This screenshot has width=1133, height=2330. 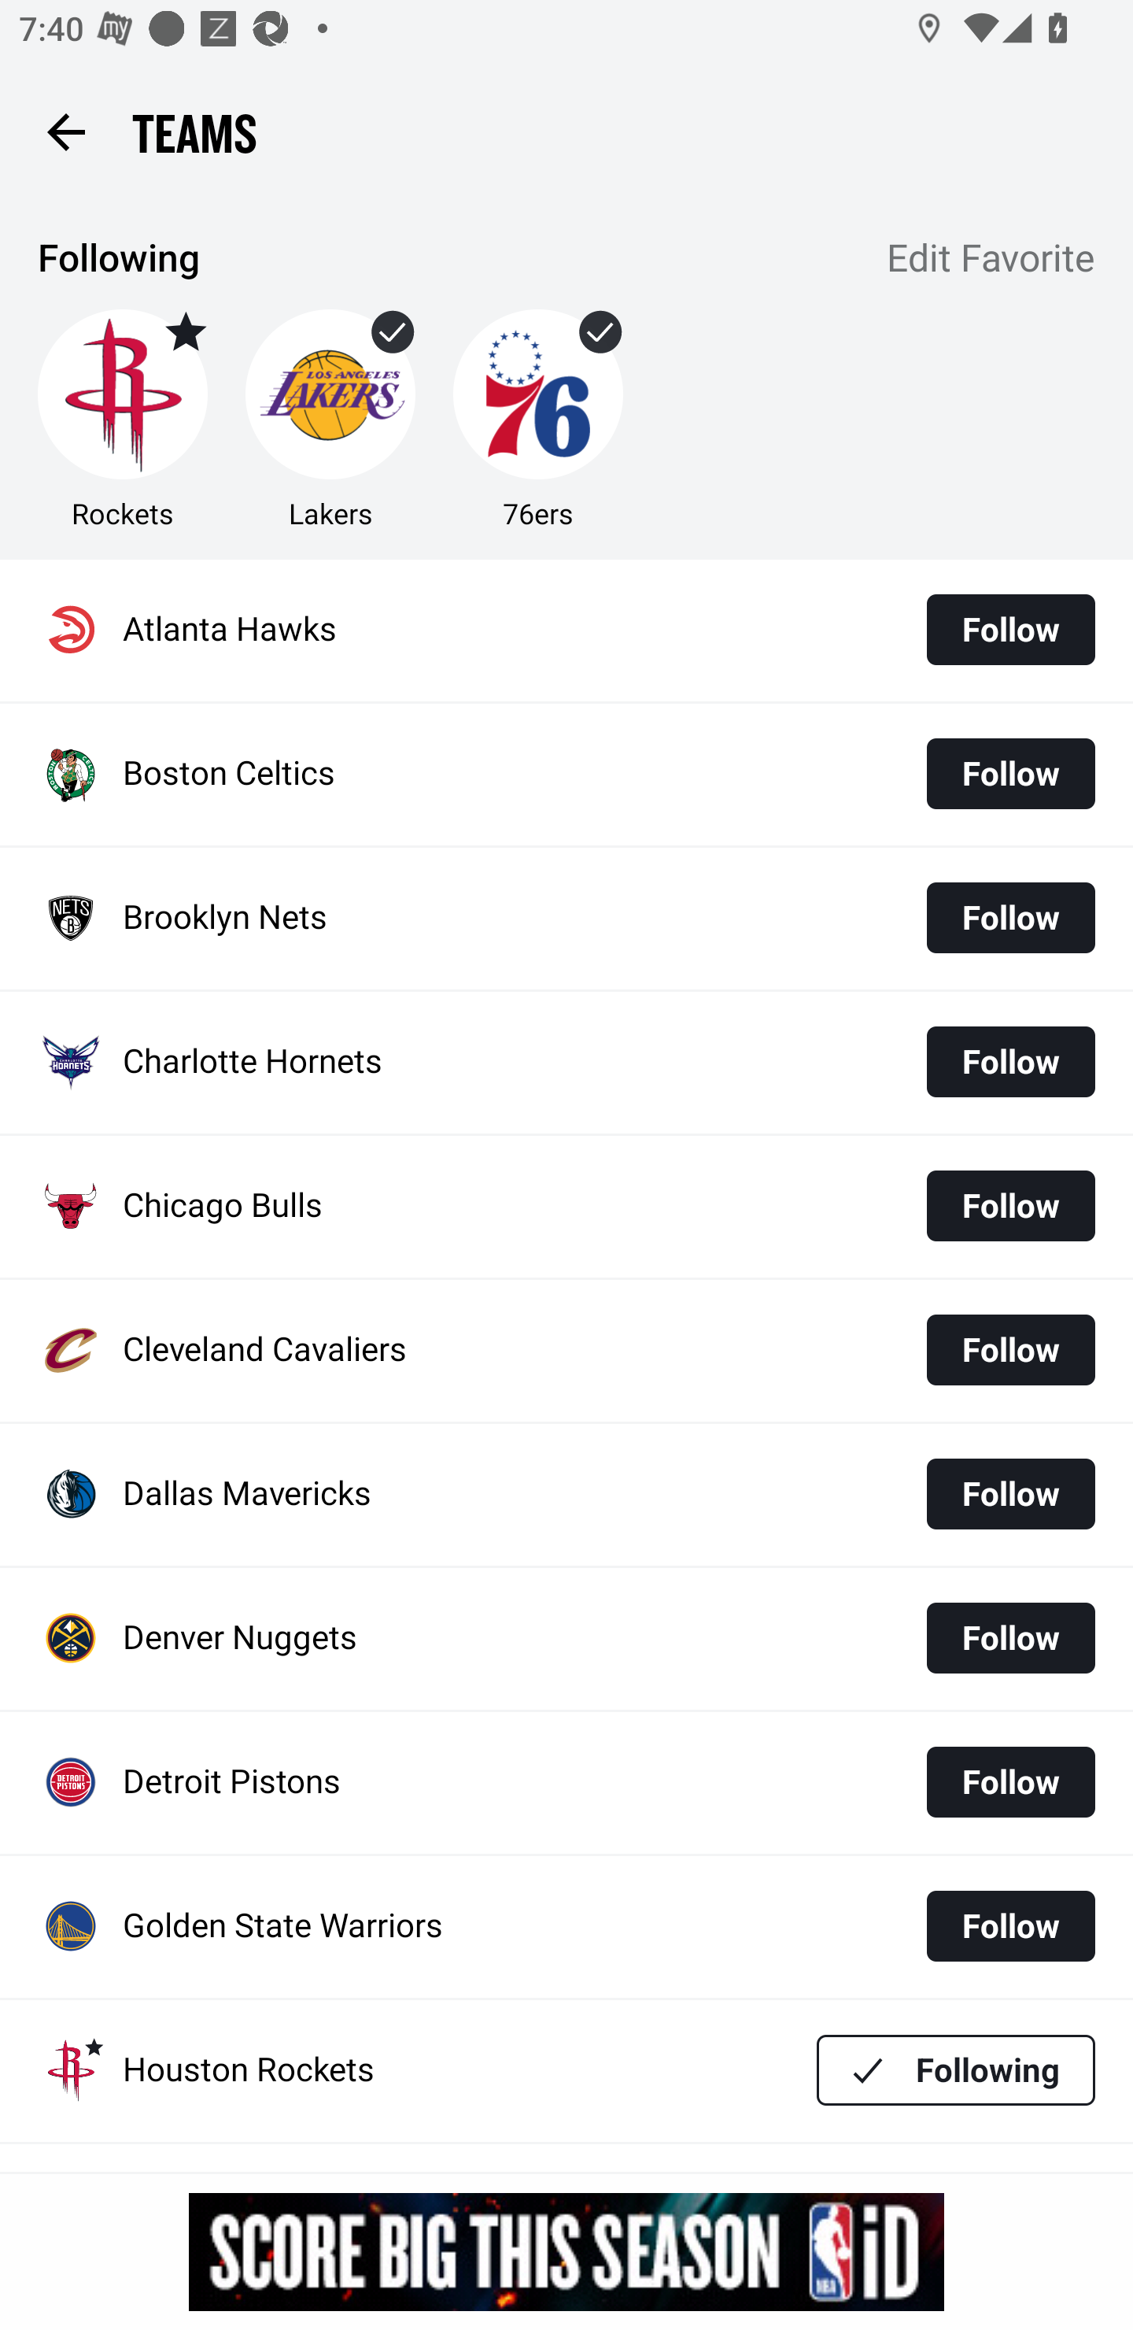 What do you see at coordinates (566, 2070) in the screenshot?
I see `Houston Rockets Following` at bounding box center [566, 2070].